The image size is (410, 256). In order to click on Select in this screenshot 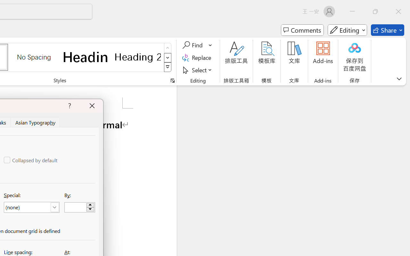, I will do `click(198, 70)`.